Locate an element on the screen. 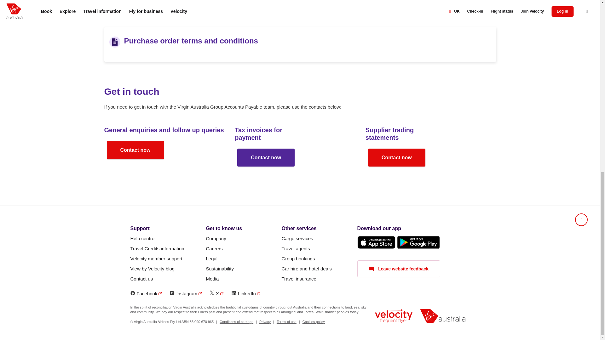  Sustainability is located at coordinates (220, 269).